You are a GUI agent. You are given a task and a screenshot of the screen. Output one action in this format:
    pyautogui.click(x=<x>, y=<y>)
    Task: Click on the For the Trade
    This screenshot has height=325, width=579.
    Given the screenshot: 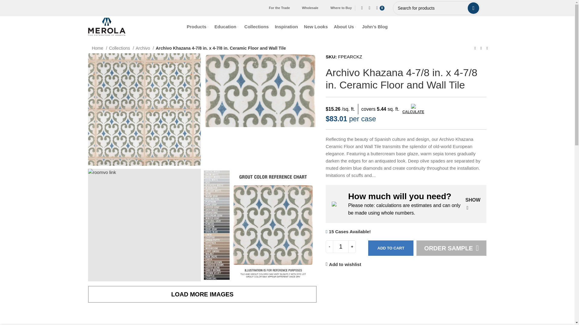 What is the action you would take?
    pyautogui.click(x=279, y=8)
    